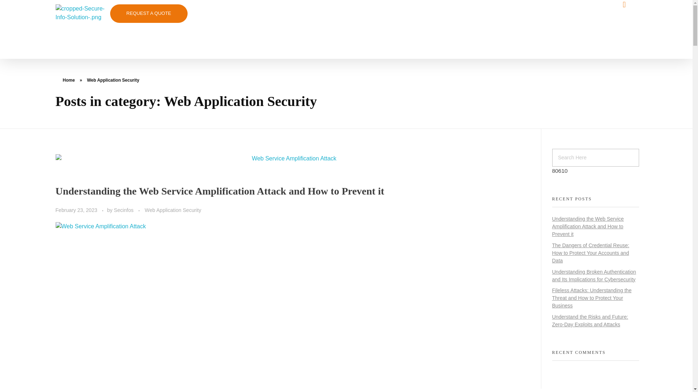 This screenshot has width=698, height=392. Describe the element at coordinates (97, 62) in the screenshot. I see `Secure Info Solution` at that location.